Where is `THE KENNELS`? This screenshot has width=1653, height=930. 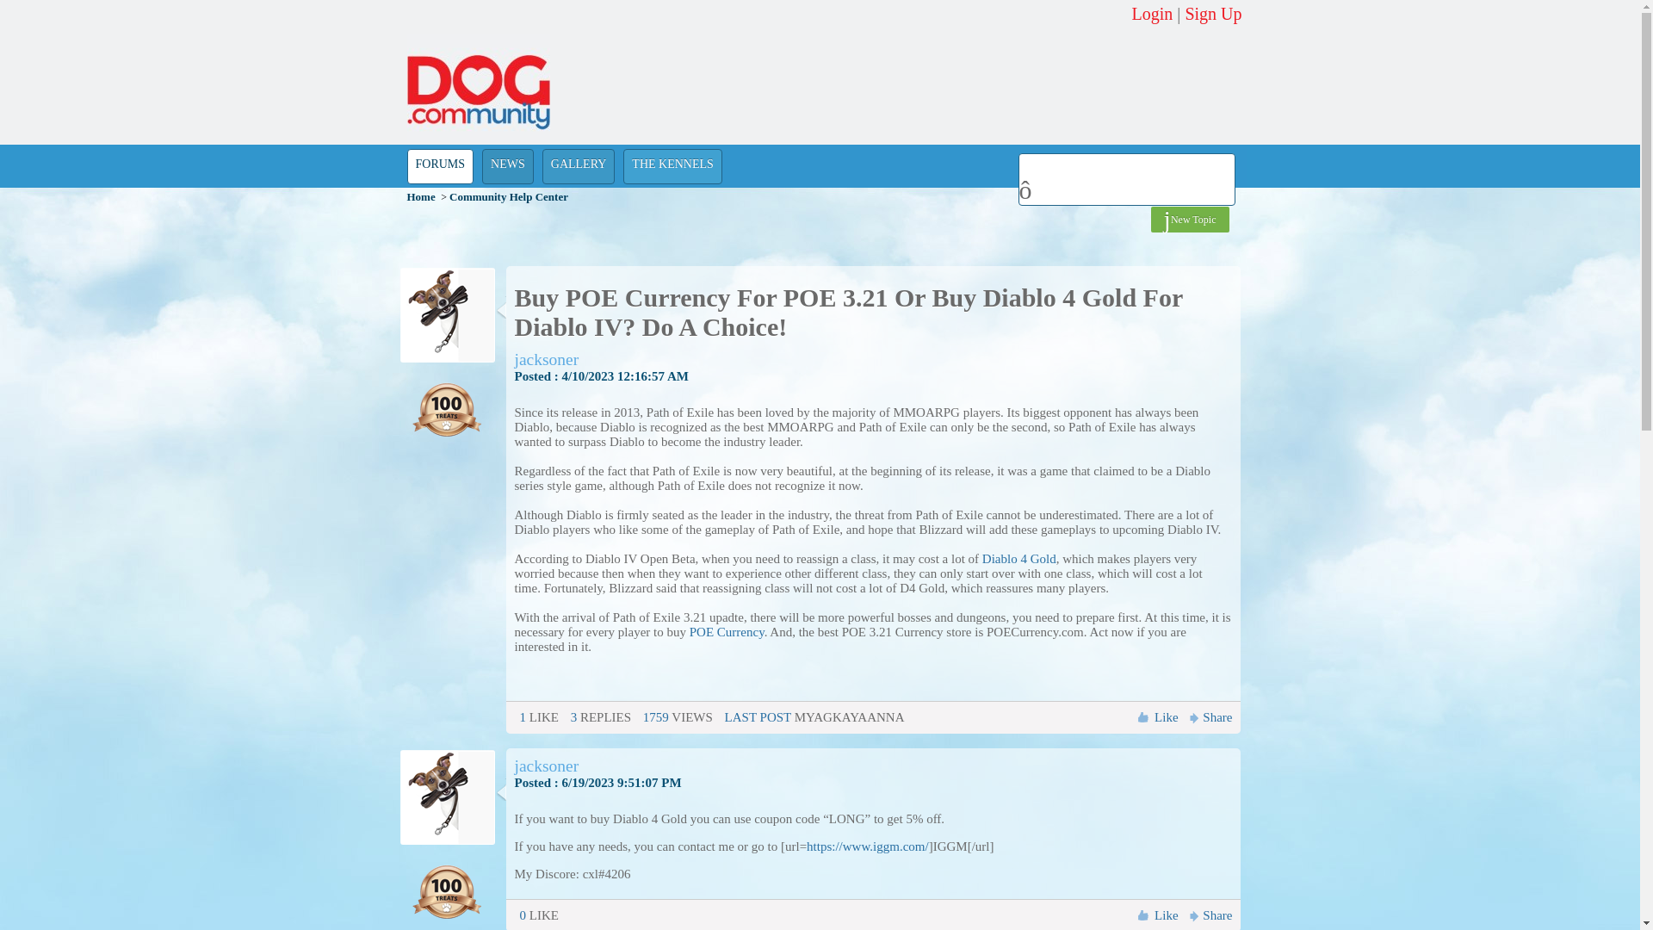 THE KENNELS is located at coordinates (672, 165).